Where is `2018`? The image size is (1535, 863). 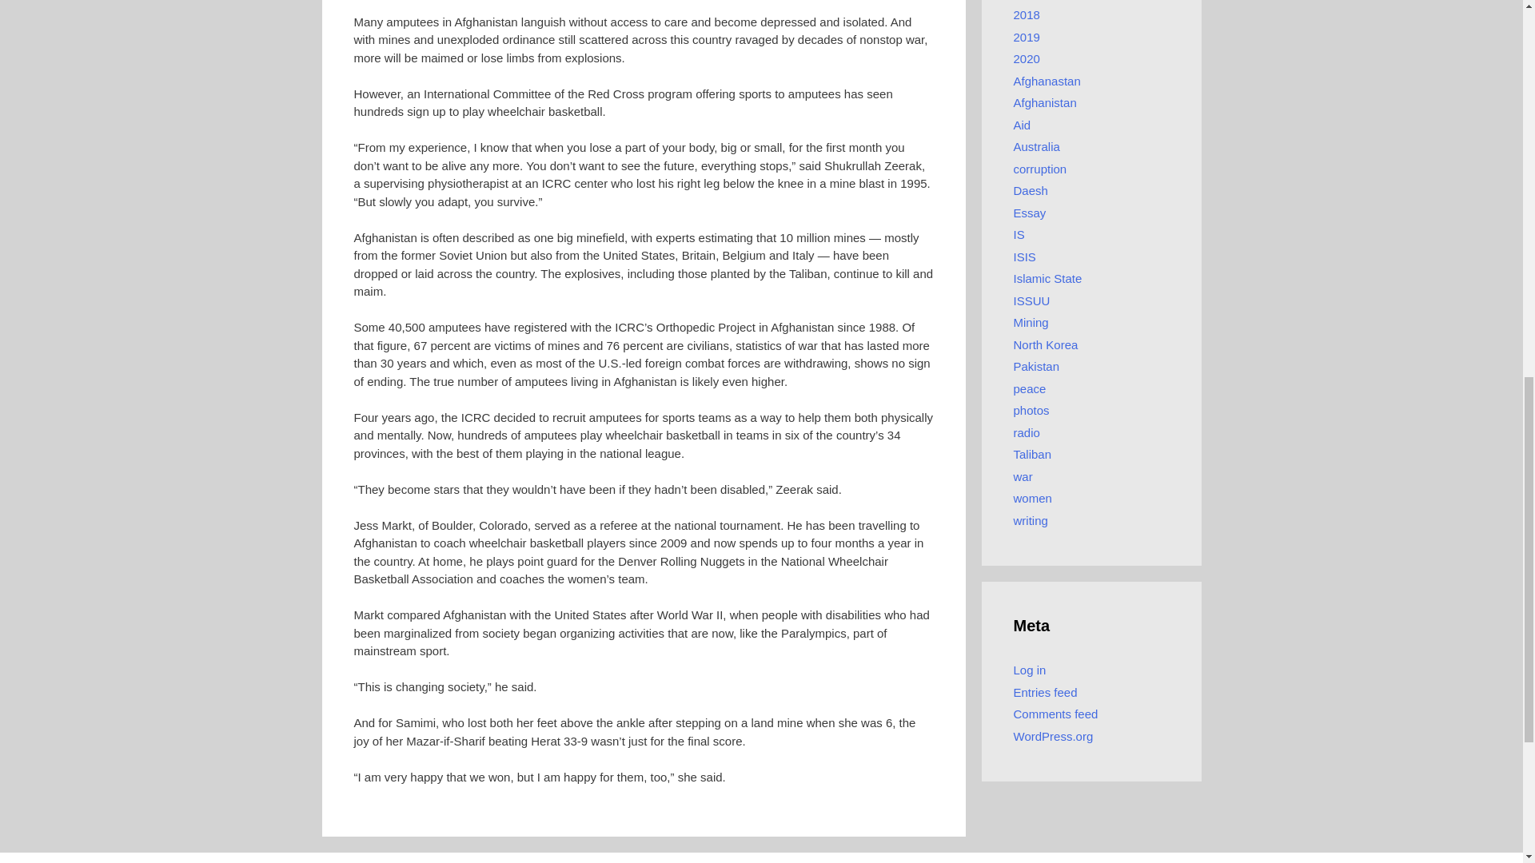 2018 is located at coordinates (1027, 14).